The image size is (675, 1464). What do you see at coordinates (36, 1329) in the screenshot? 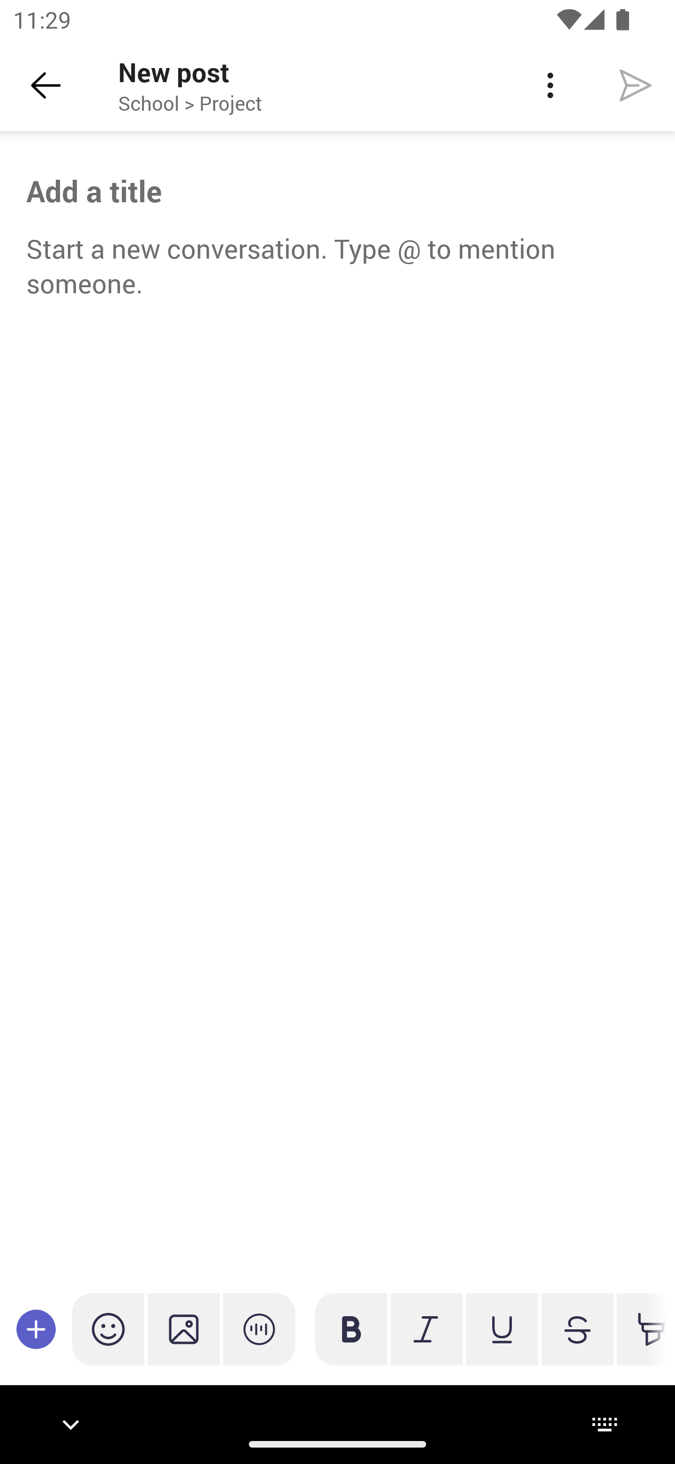
I see `Compose options, collapsed` at bounding box center [36, 1329].